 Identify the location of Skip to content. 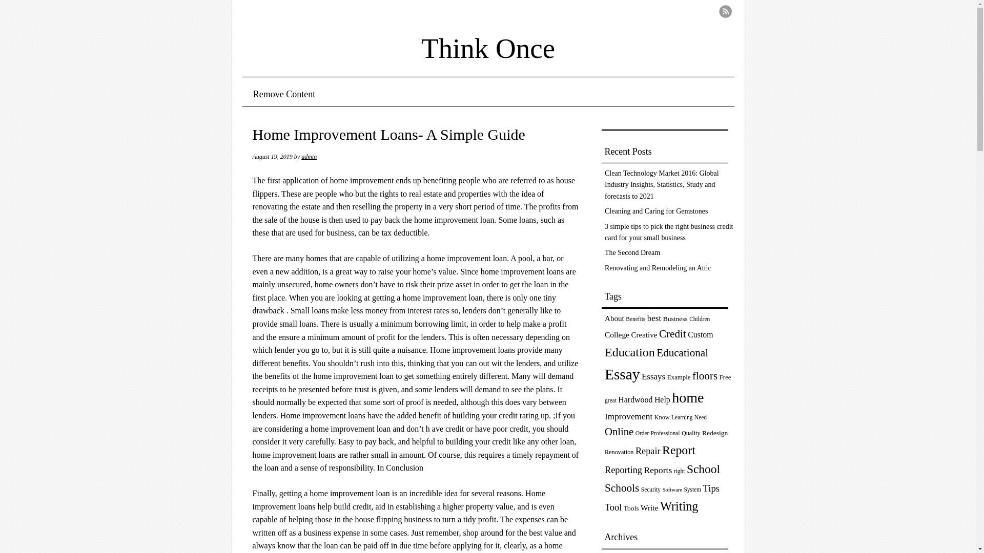
(281, 94).